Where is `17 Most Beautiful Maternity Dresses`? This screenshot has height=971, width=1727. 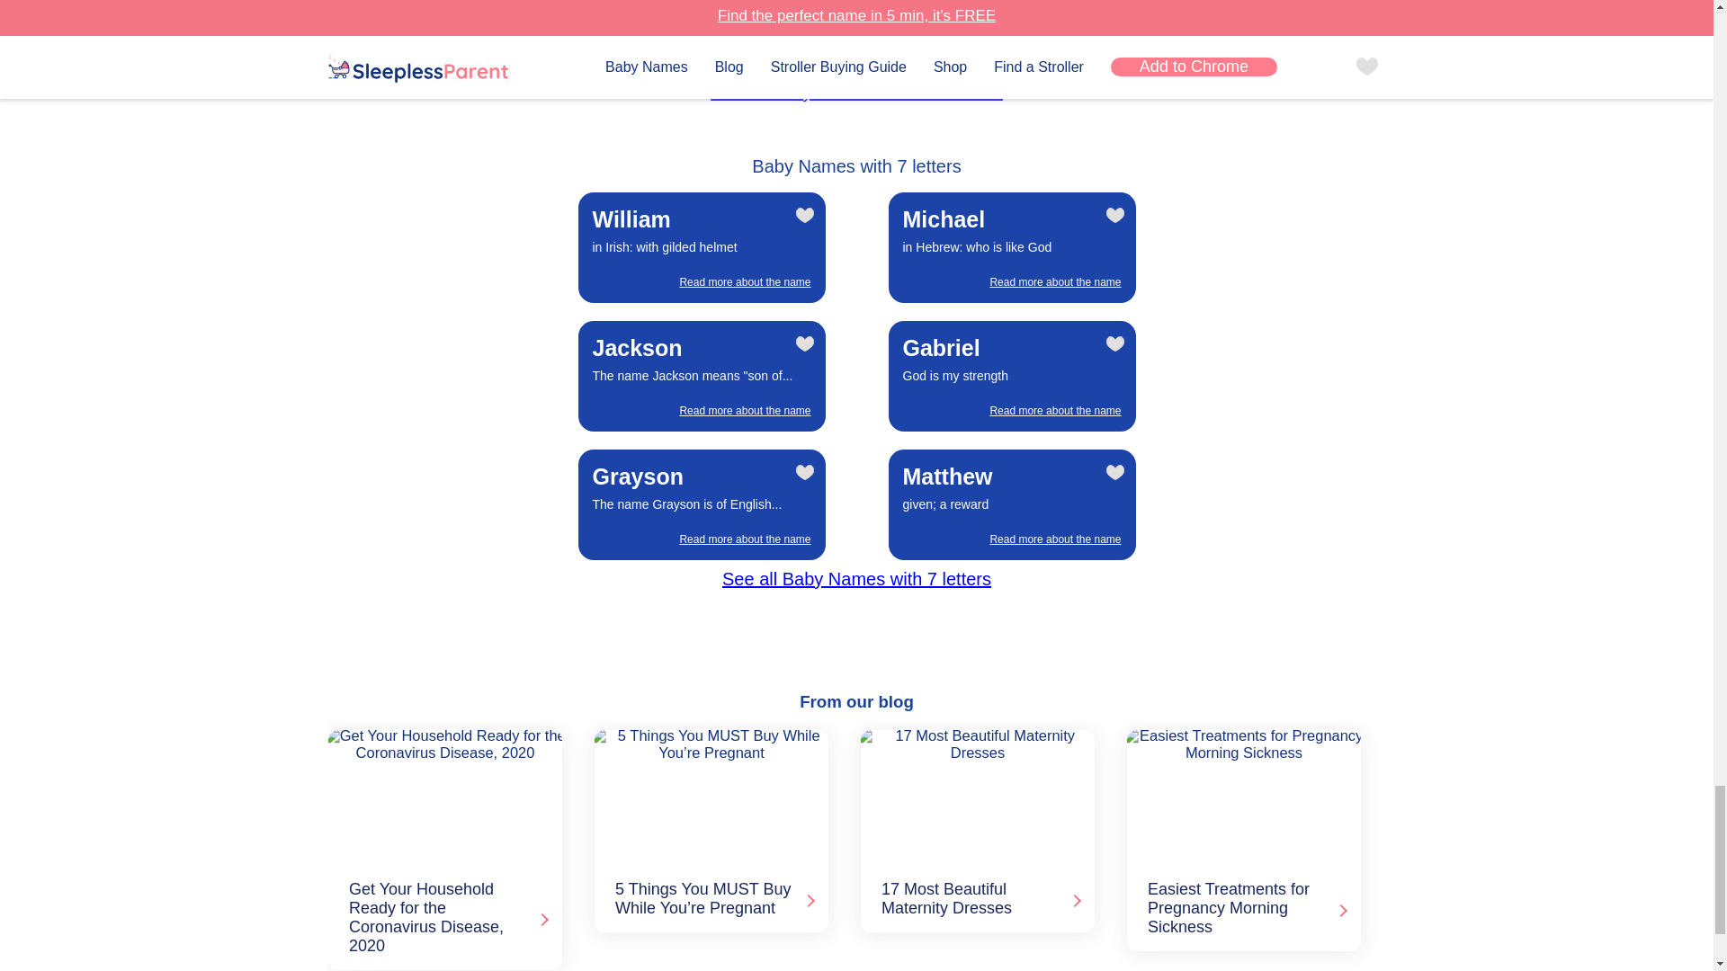
17 Most Beautiful Maternity Dresses is located at coordinates (973, 796).